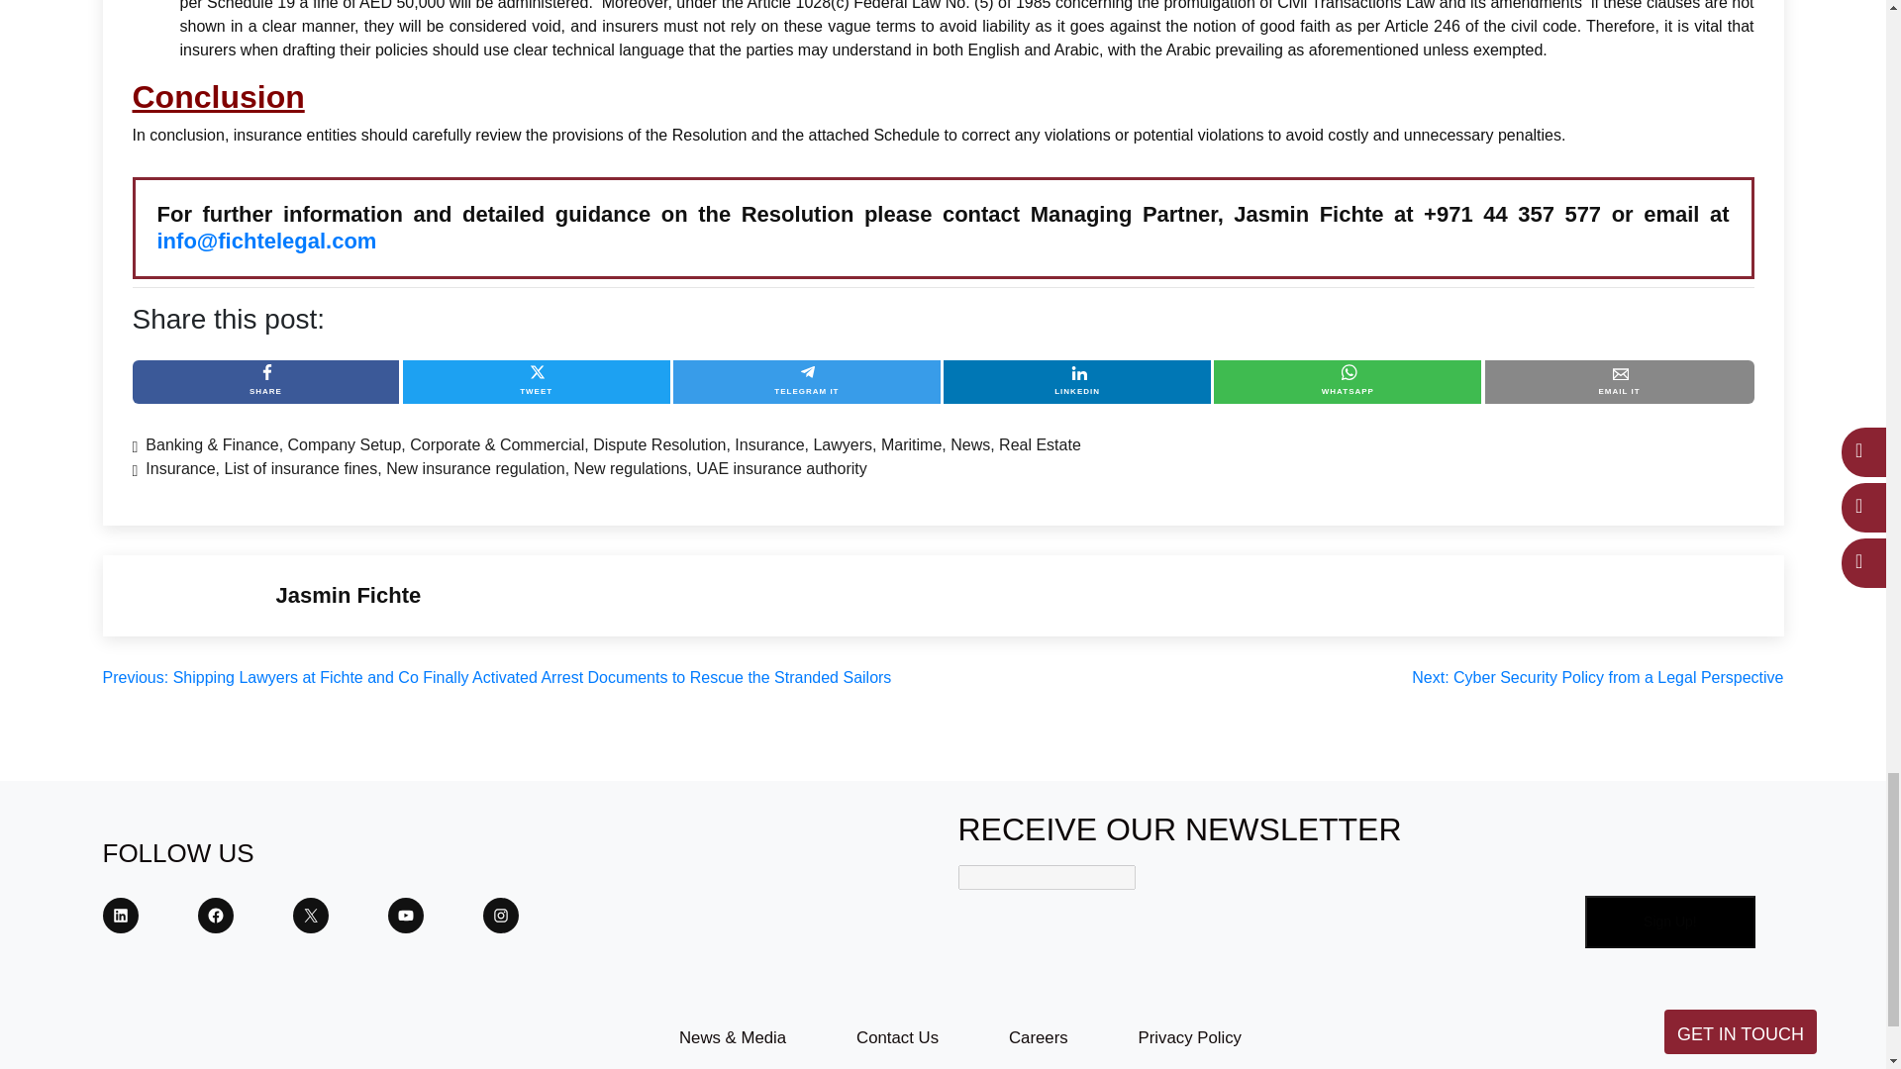  Describe the element at coordinates (475, 468) in the screenshot. I see `New insurance regulation` at that location.